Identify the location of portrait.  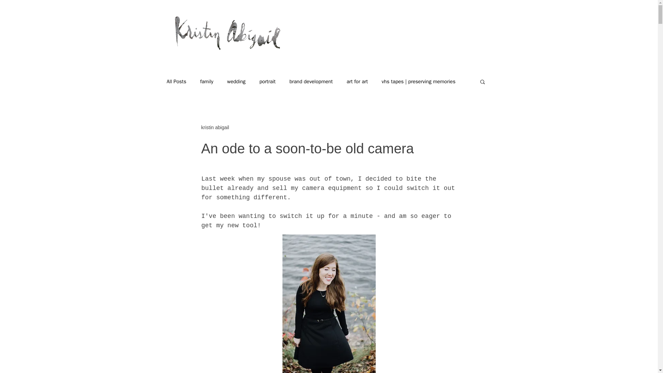
(267, 81).